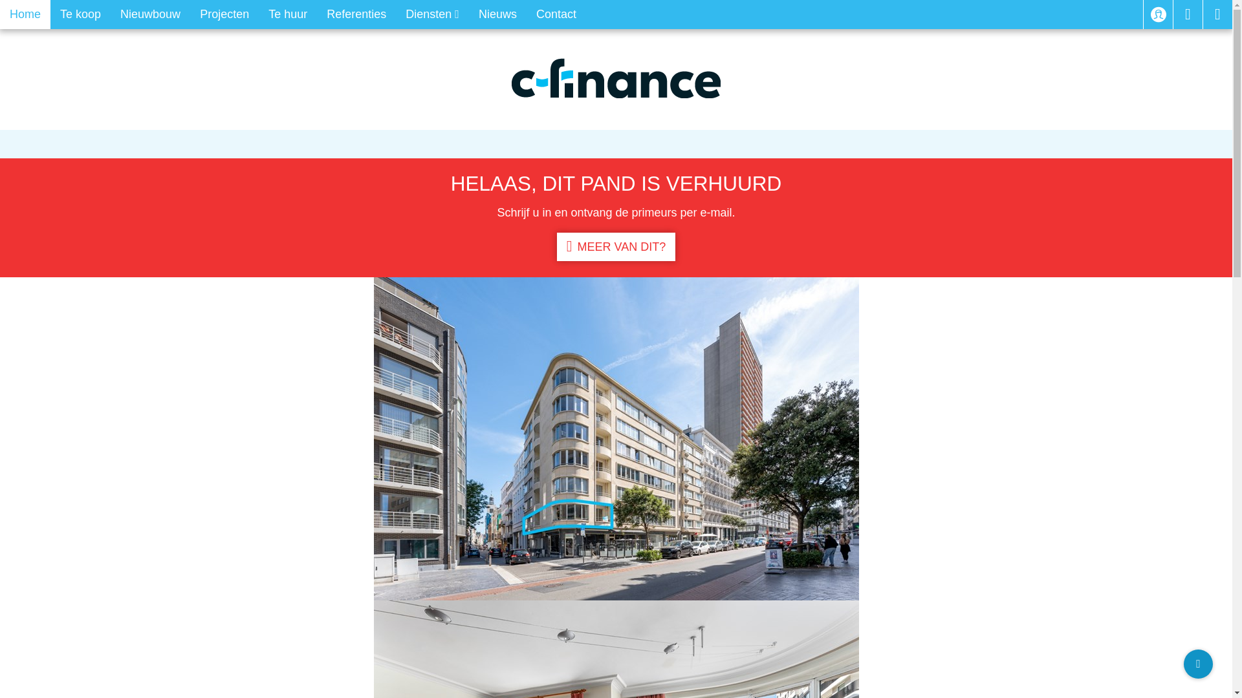  I want to click on Te koop, so click(80, 14).